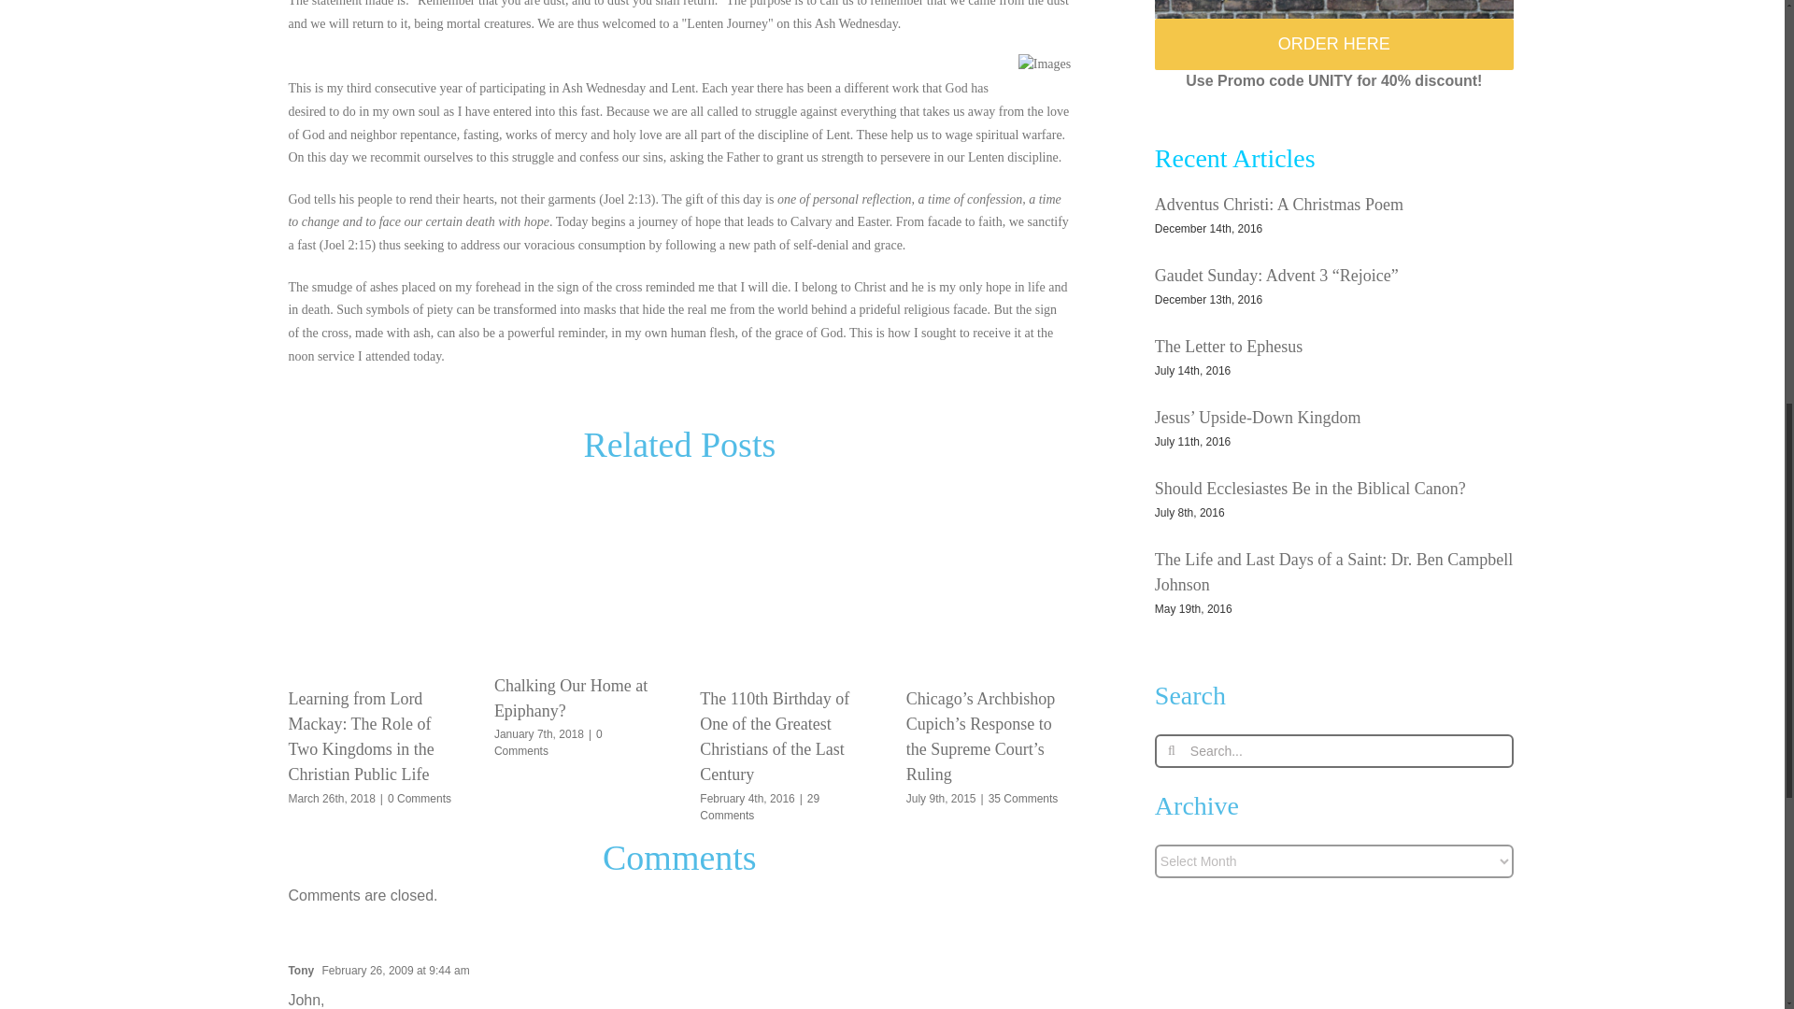 The height and width of the screenshot is (1009, 1794). I want to click on 29 Comments, so click(759, 807).